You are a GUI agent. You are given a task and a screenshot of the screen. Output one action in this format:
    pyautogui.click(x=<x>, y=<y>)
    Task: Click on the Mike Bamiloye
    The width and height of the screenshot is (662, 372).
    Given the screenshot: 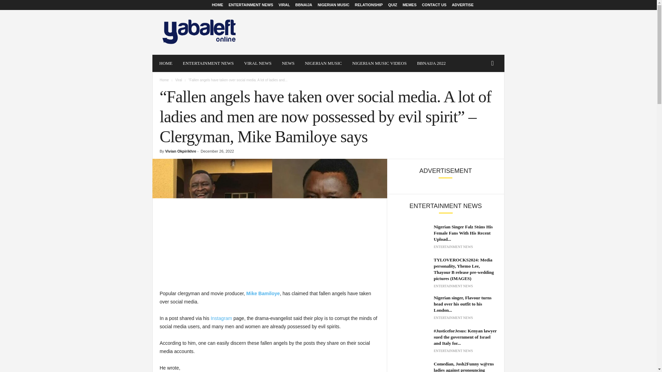 What is the action you would take?
    pyautogui.click(x=262, y=293)
    